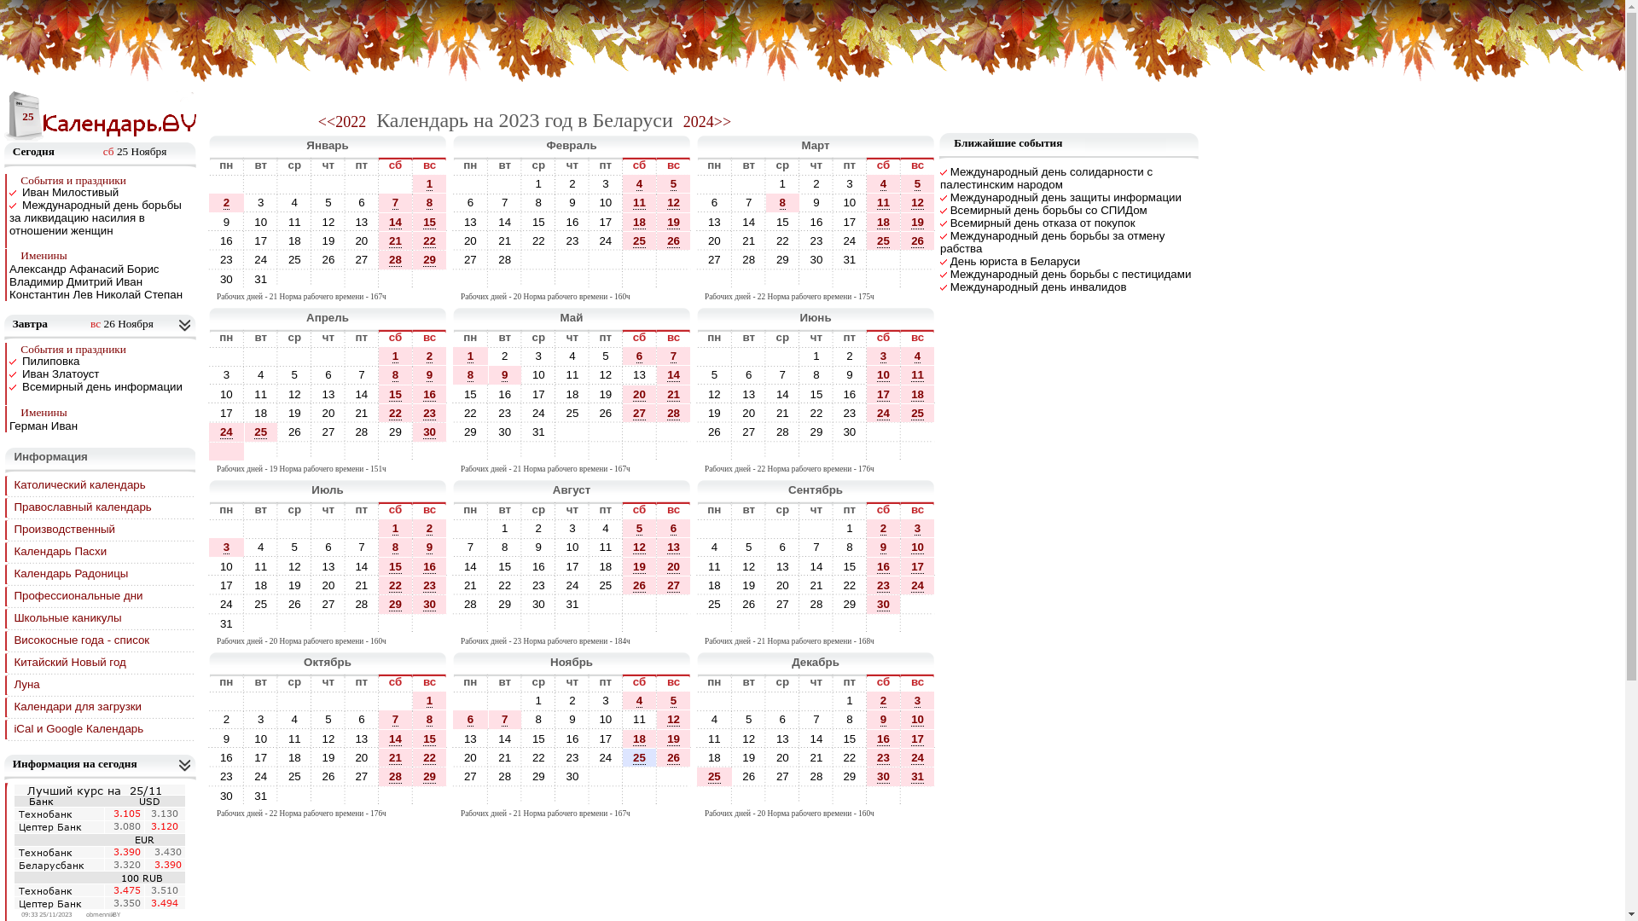  What do you see at coordinates (783, 413) in the screenshot?
I see `21` at bounding box center [783, 413].